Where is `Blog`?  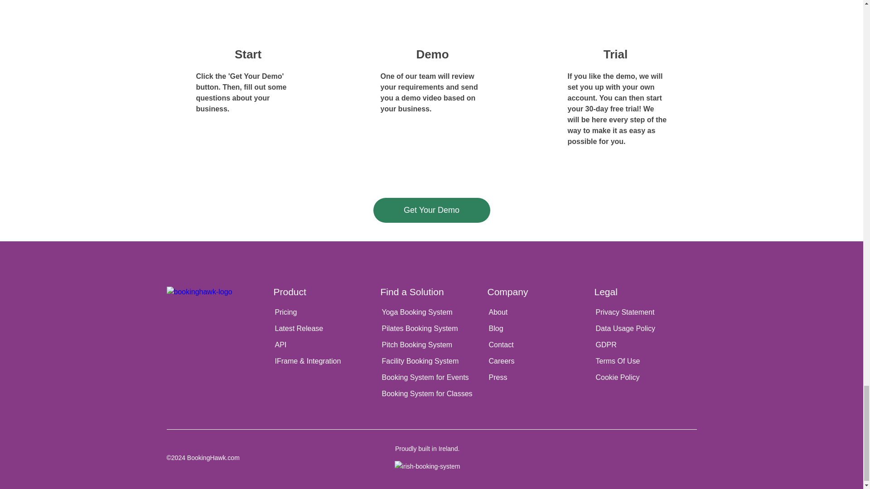
Blog is located at coordinates (538, 329).